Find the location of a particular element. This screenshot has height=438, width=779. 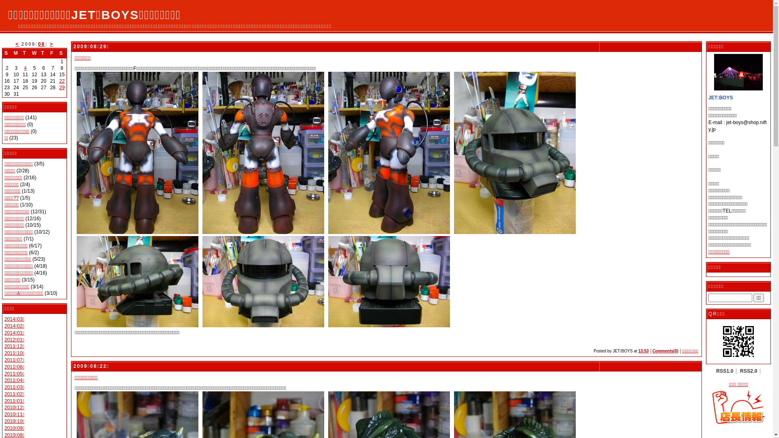

08 is located at coordinates (41, 44).